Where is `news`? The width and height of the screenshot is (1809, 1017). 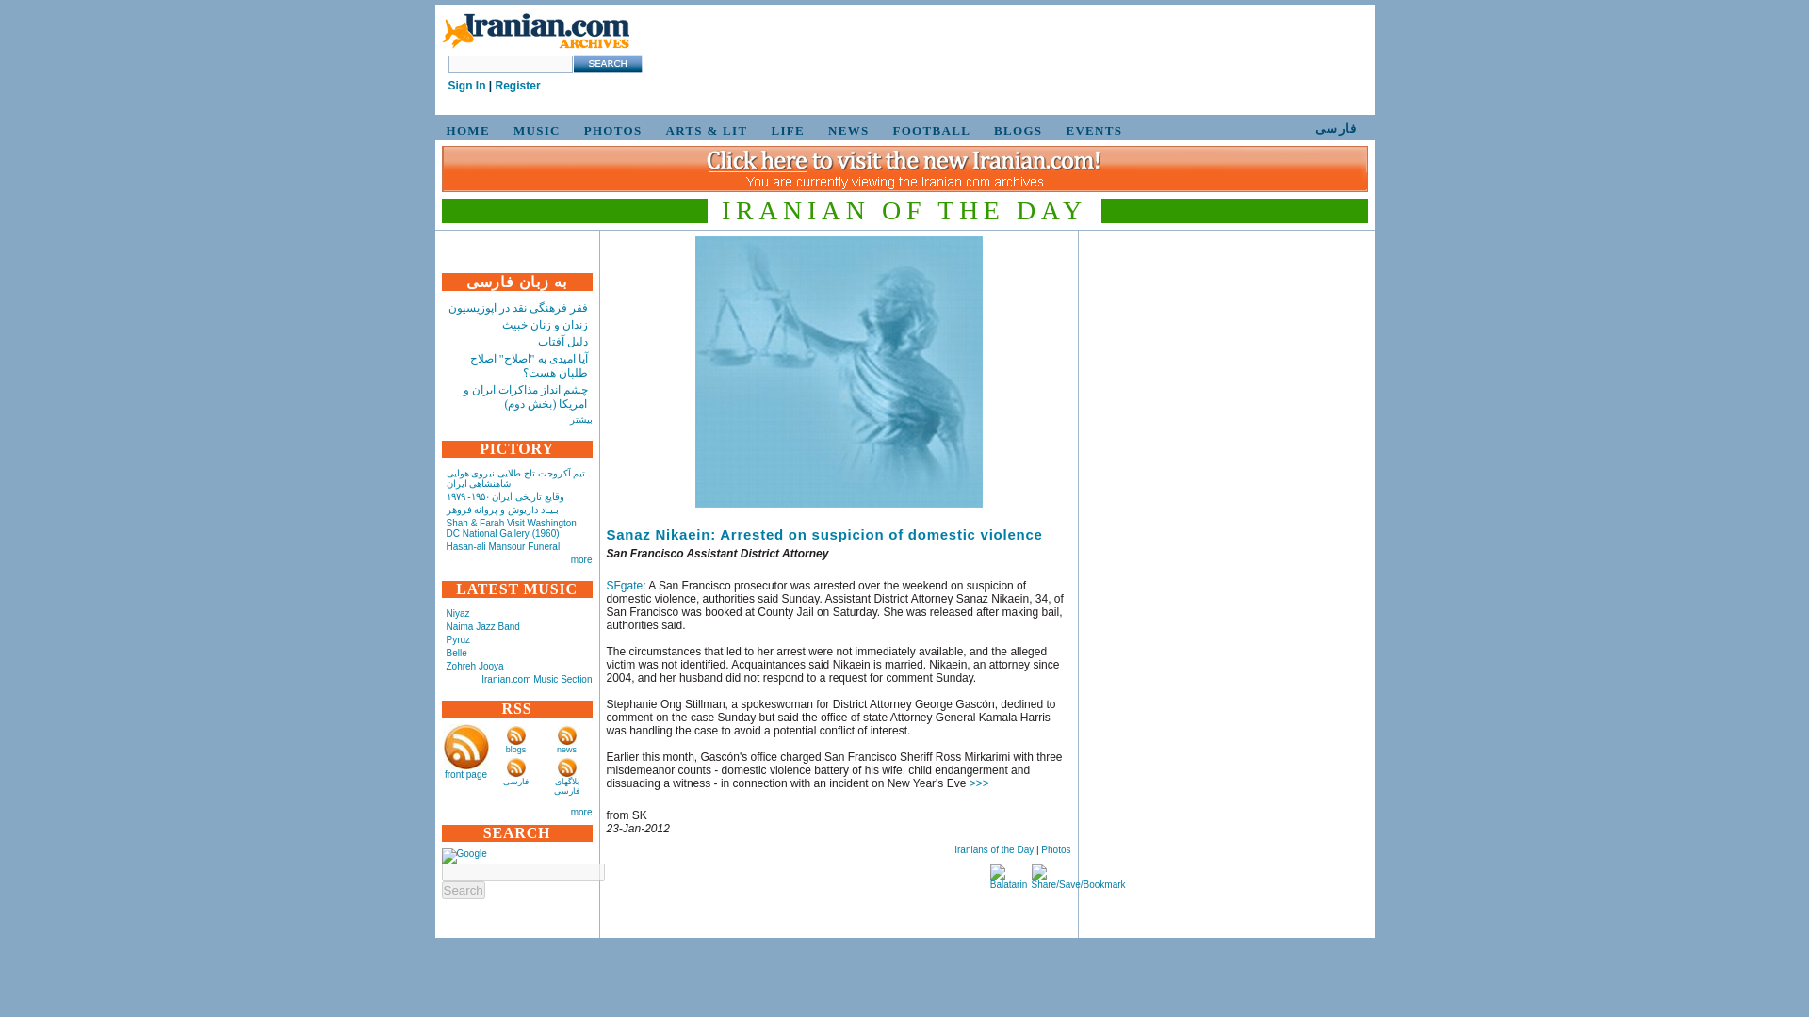 news is located at coordinates (567, 750).